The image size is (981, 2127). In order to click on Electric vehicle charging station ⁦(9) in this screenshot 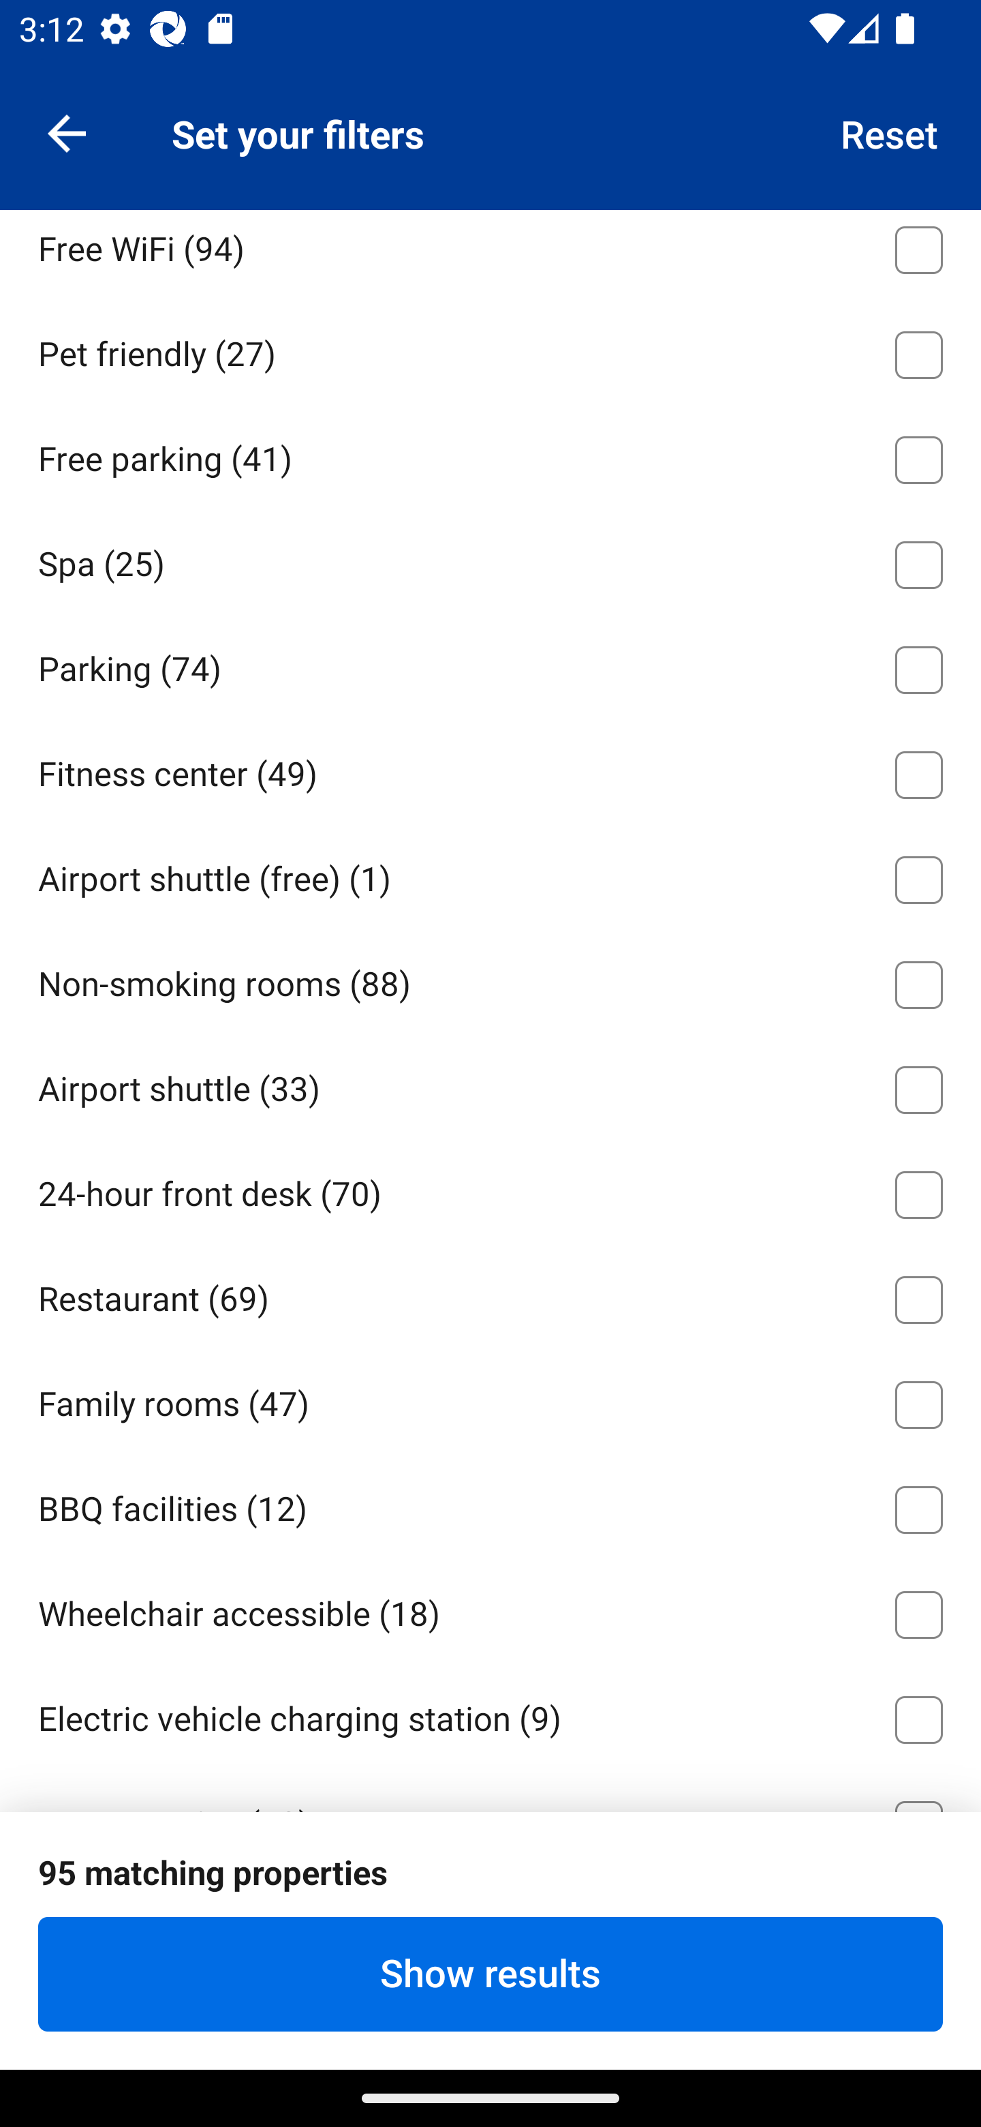, I will do `click(490, 1715)`.